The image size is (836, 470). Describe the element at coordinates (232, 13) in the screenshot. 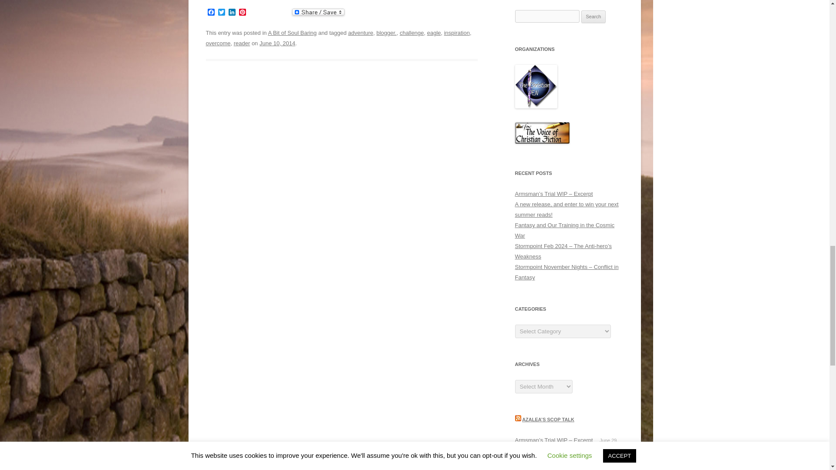

I see `LinkedIn` at that location.